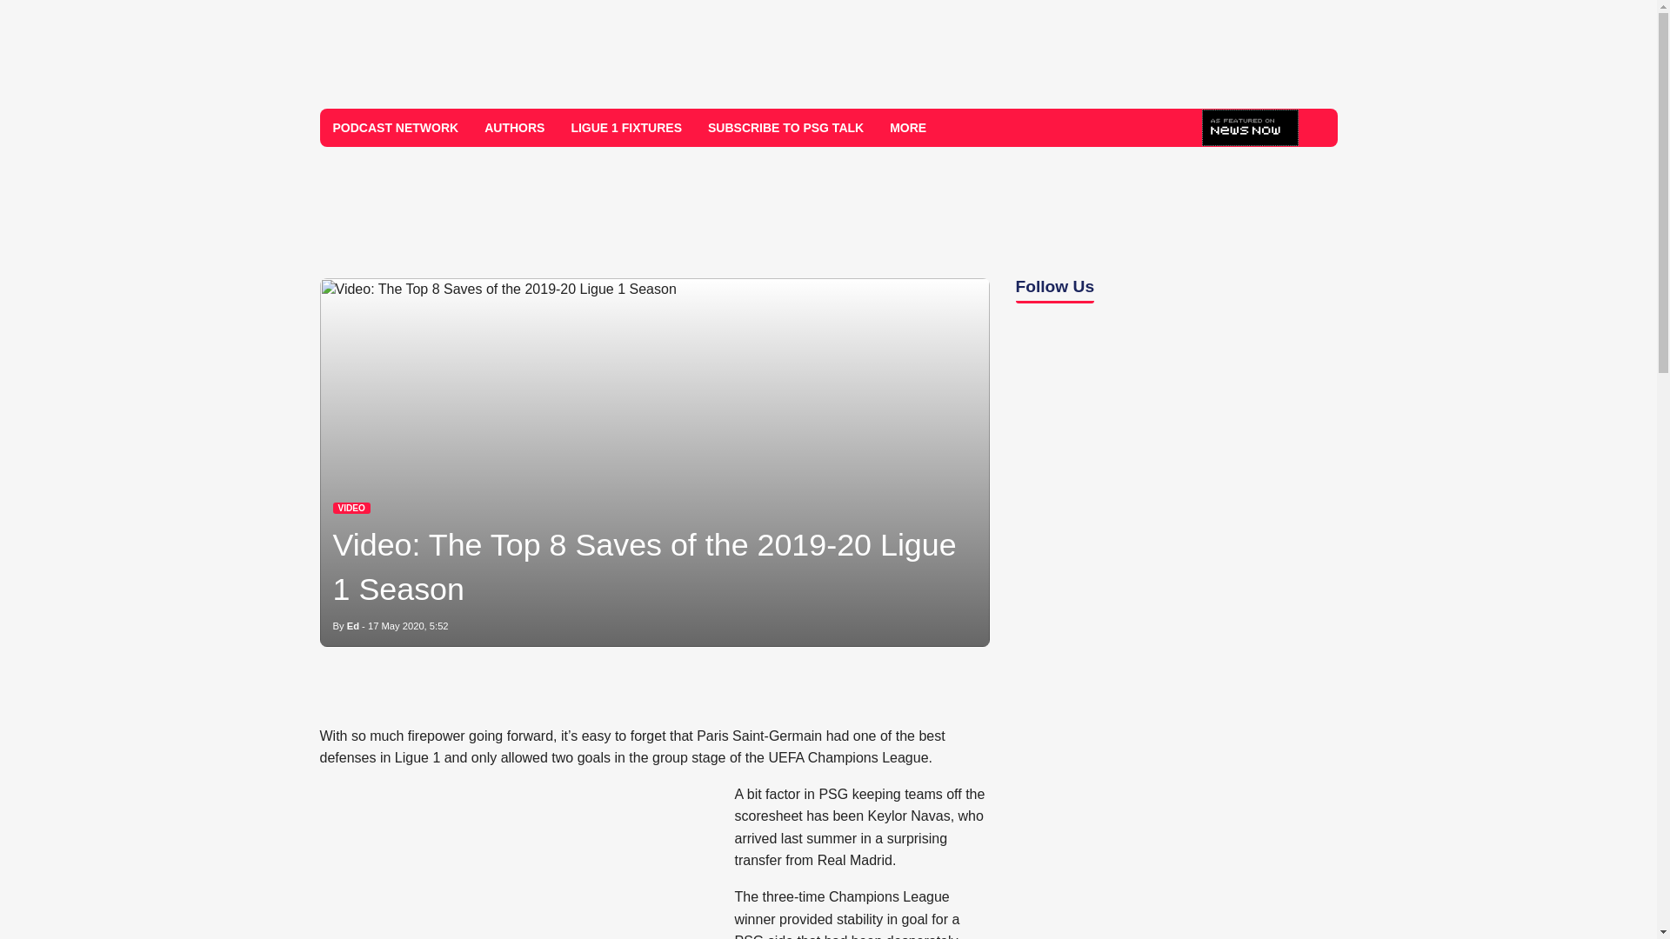  I want to click on Ed, so click(353, 625).